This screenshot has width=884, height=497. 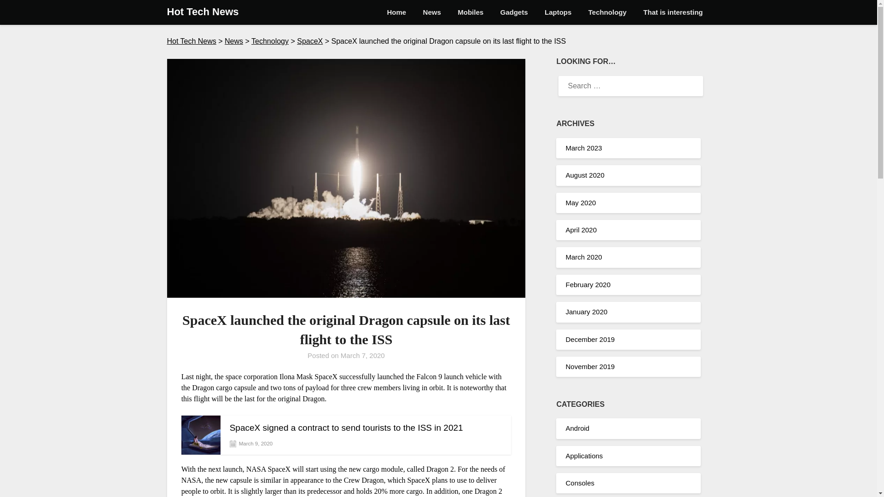 I want to click on Go to the News Category archives., so click(x=234, y=41).